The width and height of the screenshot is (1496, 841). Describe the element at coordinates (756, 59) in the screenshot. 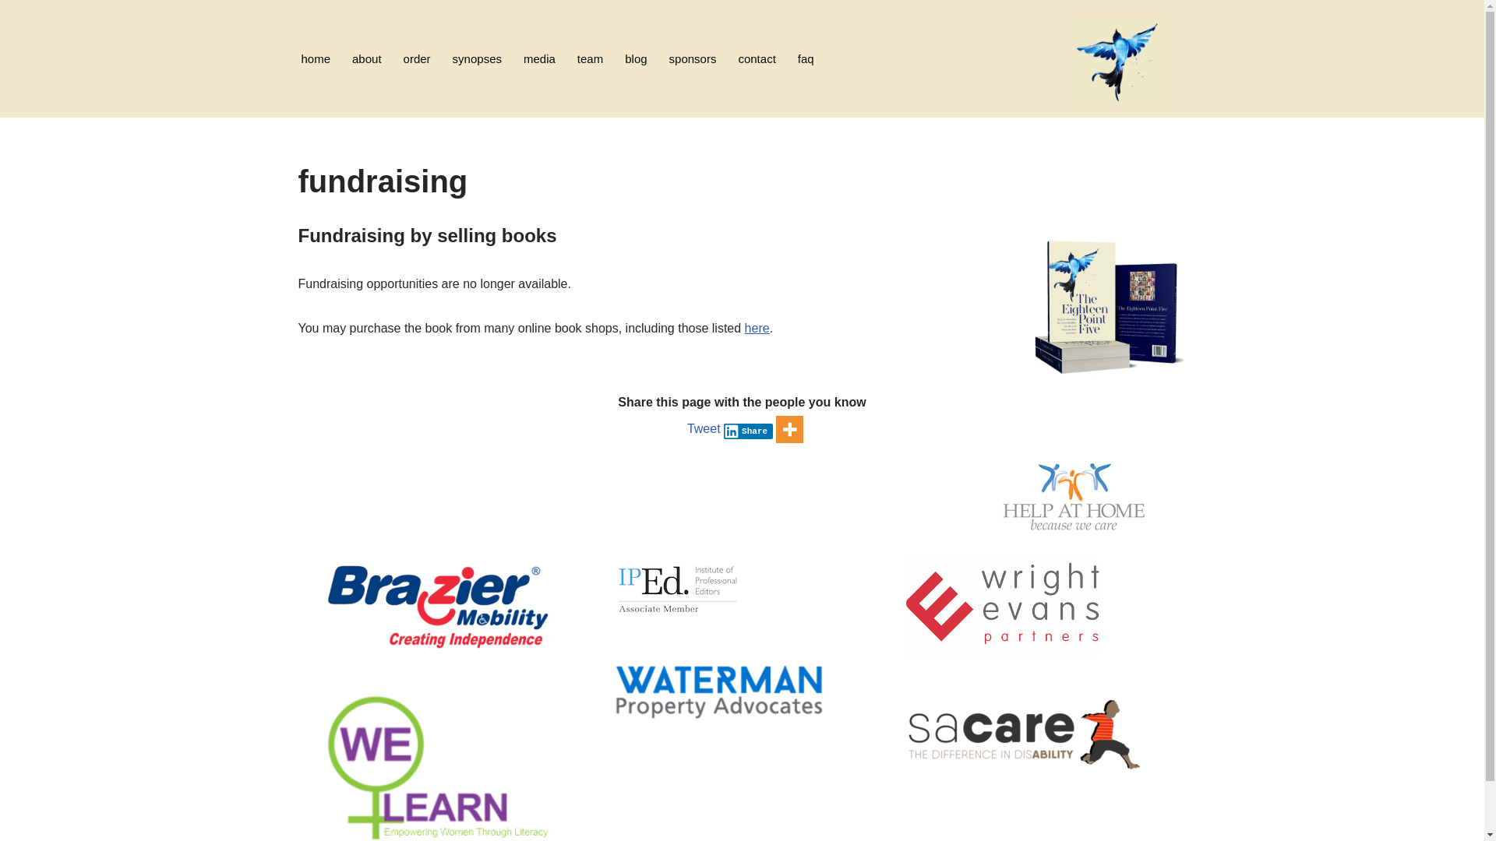

I see `contact` at that location.